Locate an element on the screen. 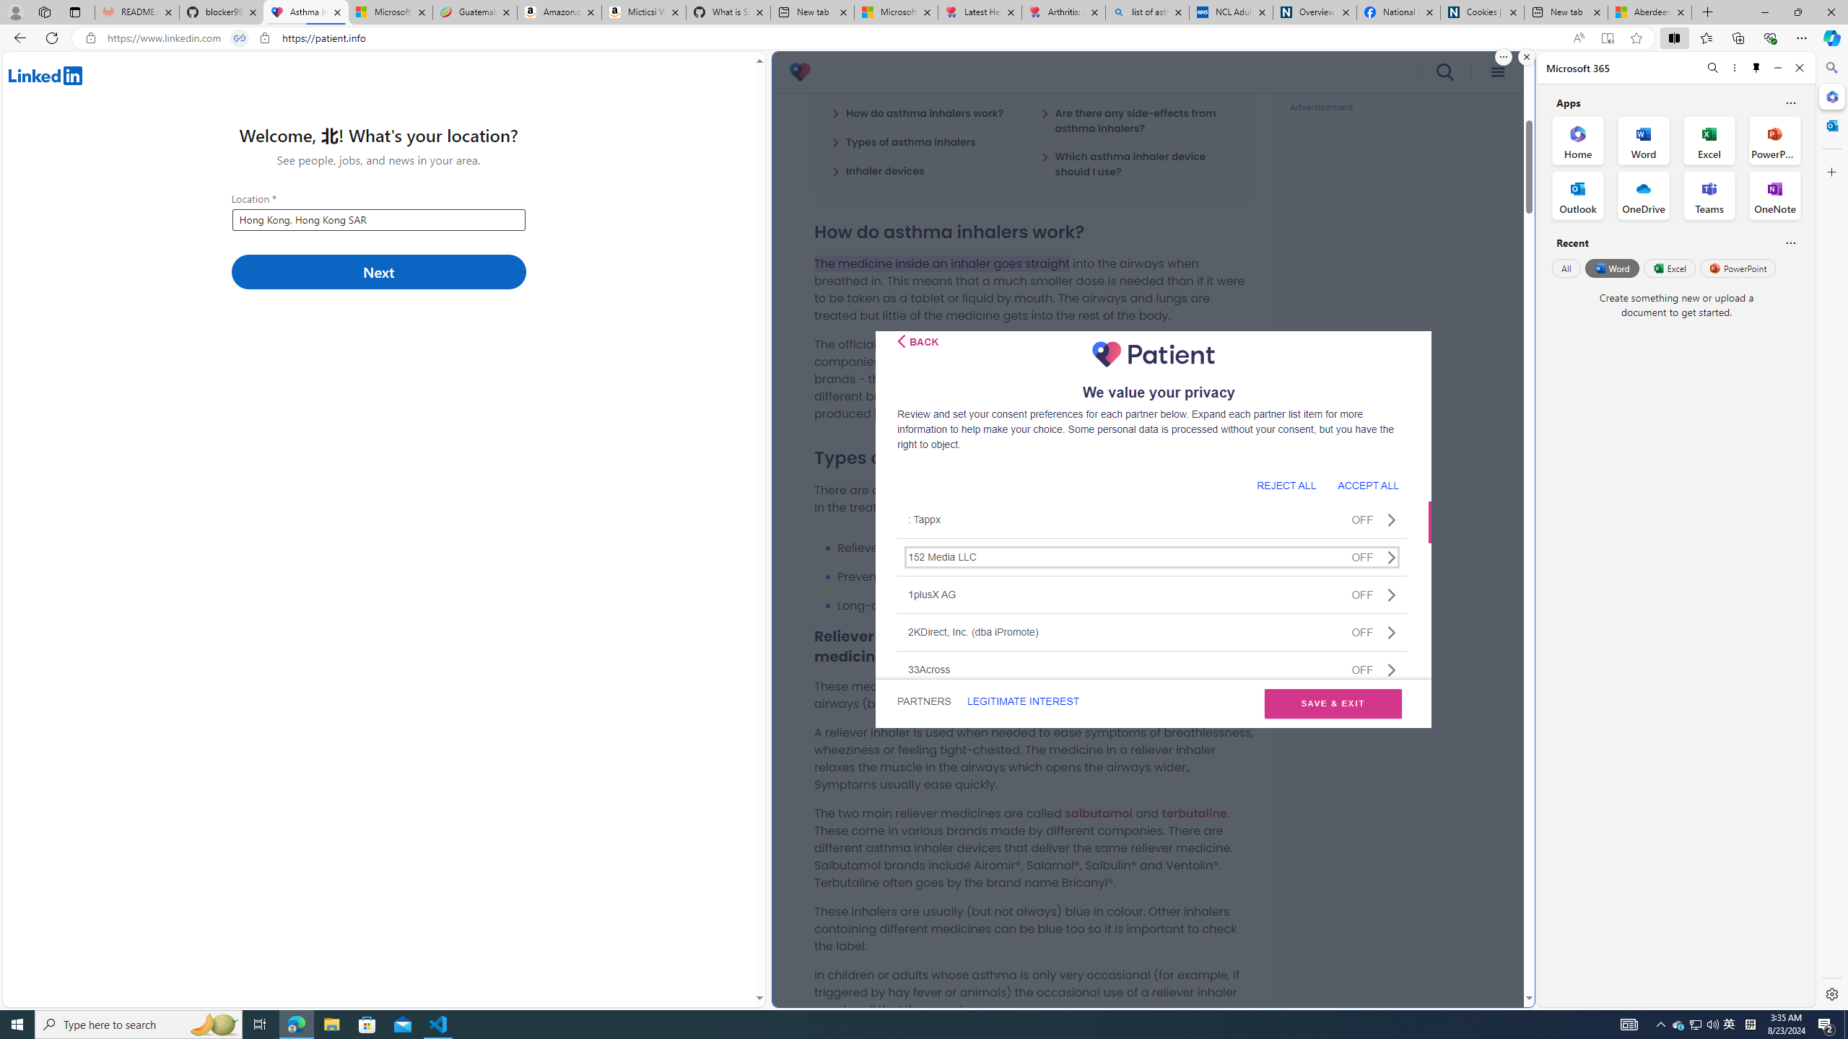 The image size is (1848, 1039). Unpin side pane is located at coordinates (1756, 68).